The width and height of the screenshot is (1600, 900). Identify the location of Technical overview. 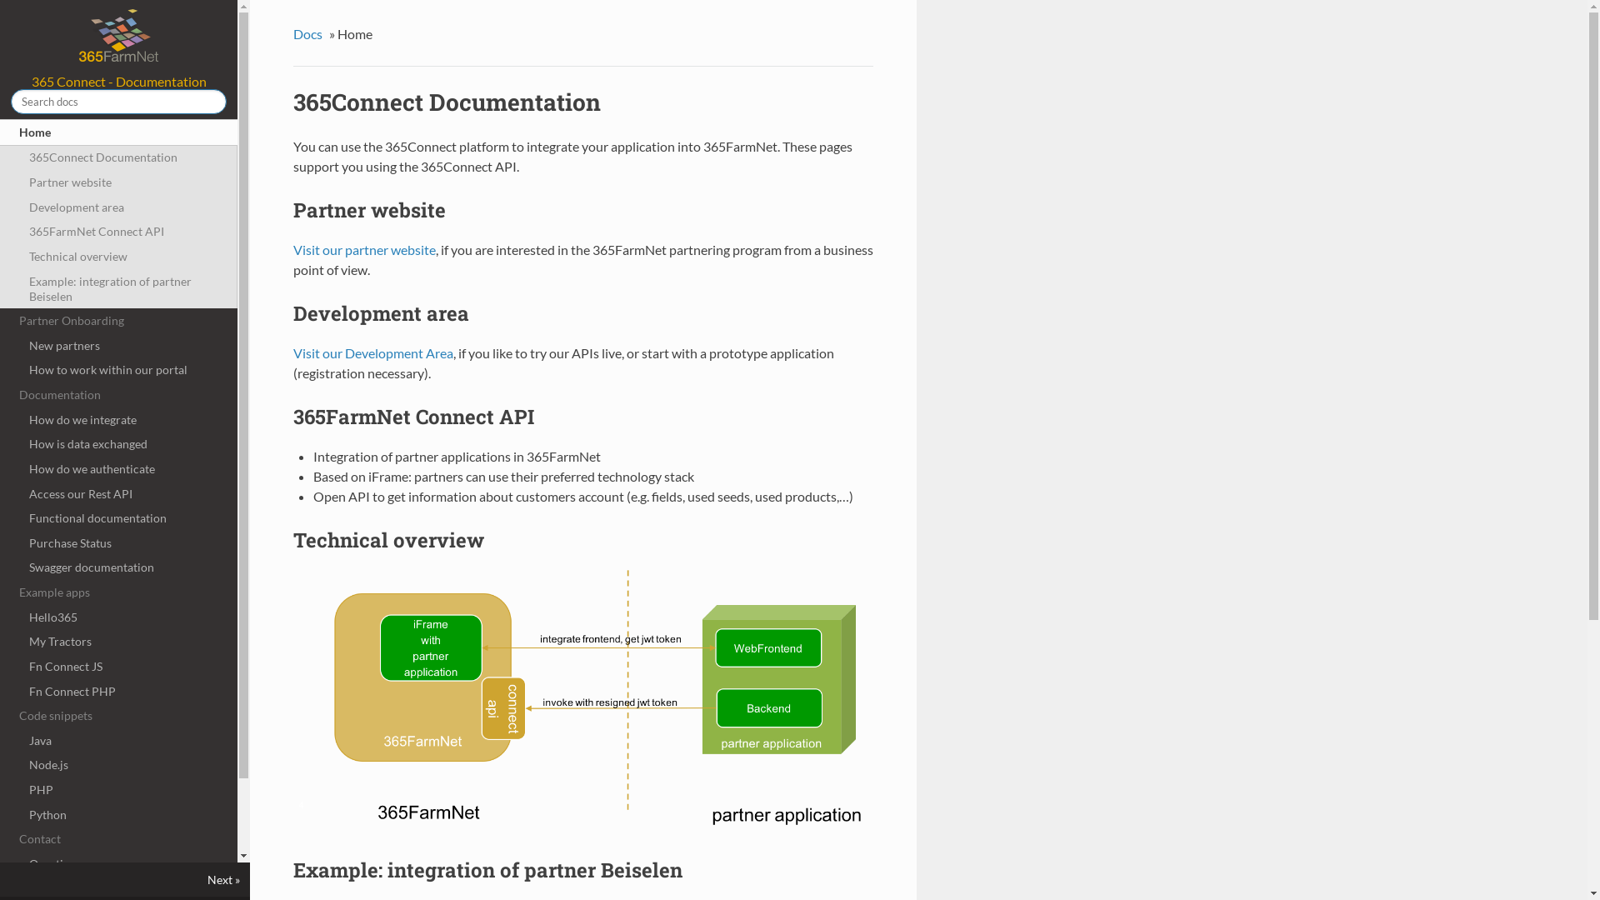
(118, 257).